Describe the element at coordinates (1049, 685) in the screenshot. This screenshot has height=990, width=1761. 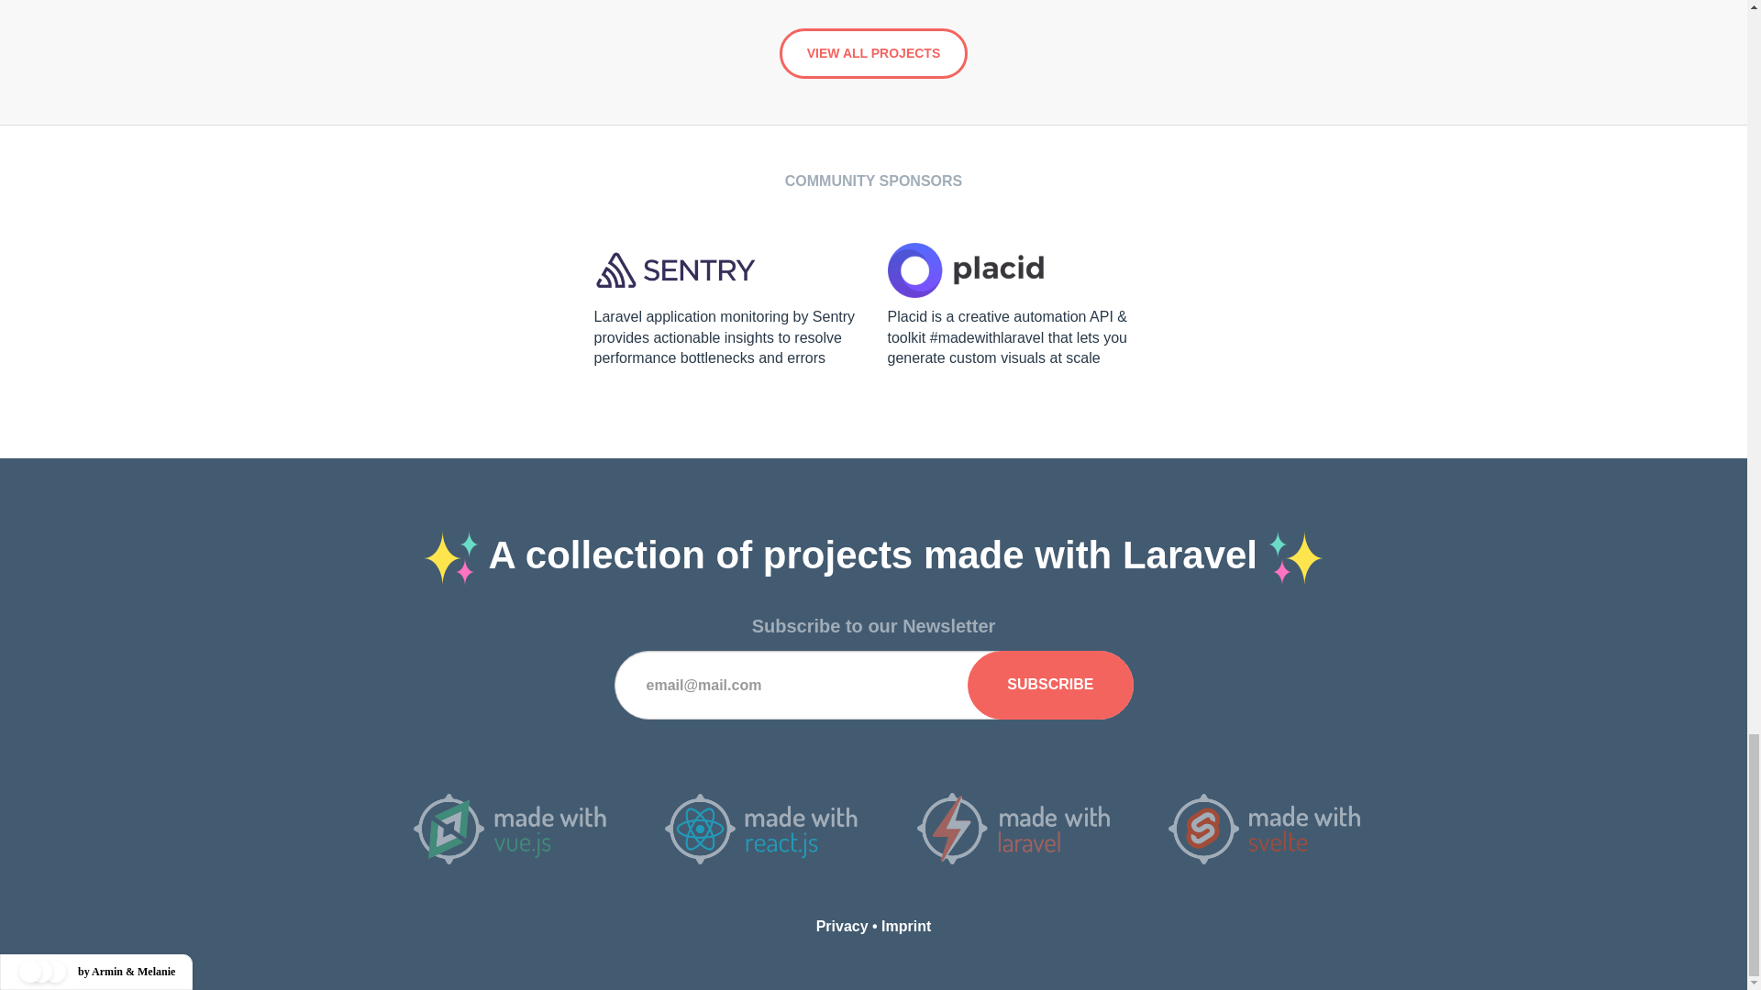
I see `Subscribe` at that location.